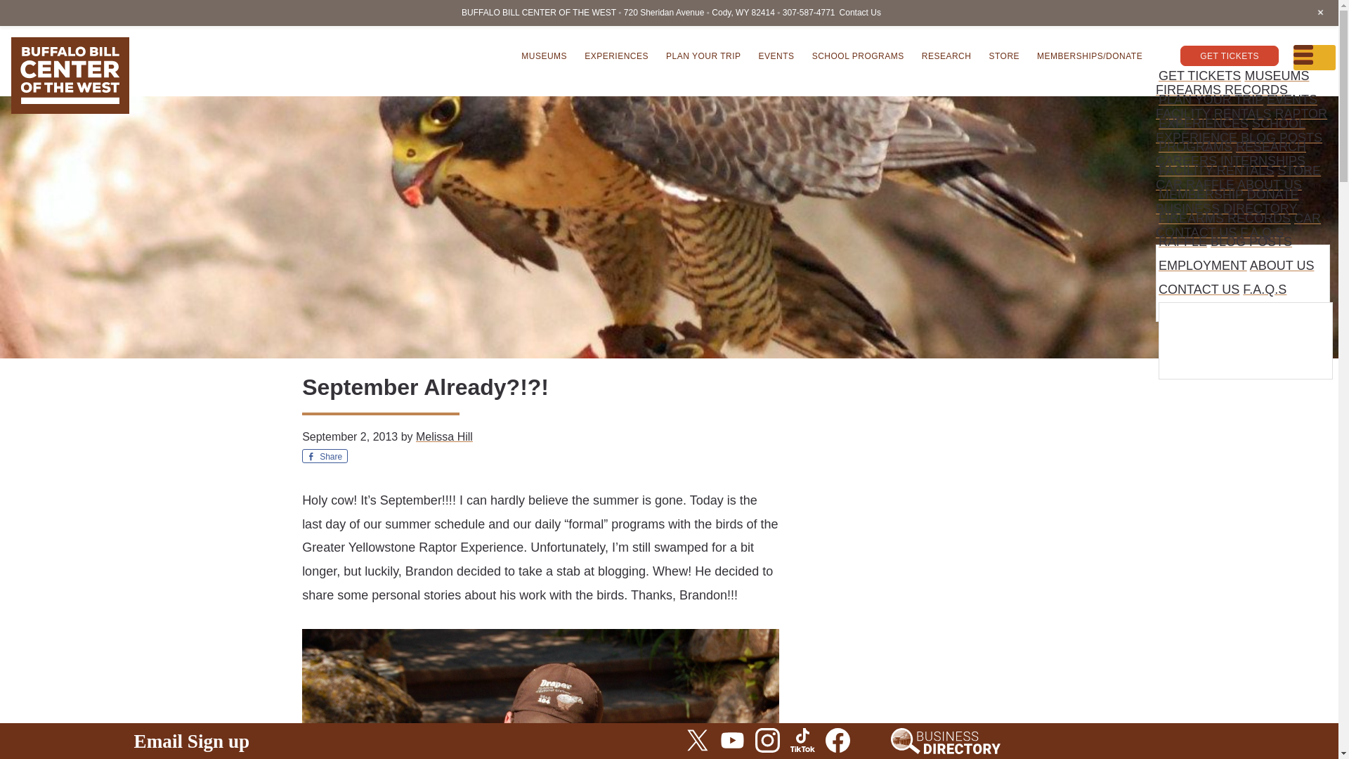 This screenshot has width=1349, height=759. What do you see at coordinates (704, 55) in the screenshot?
I see `PLAN YOUR TRIP` at bounding box center [704, 55].